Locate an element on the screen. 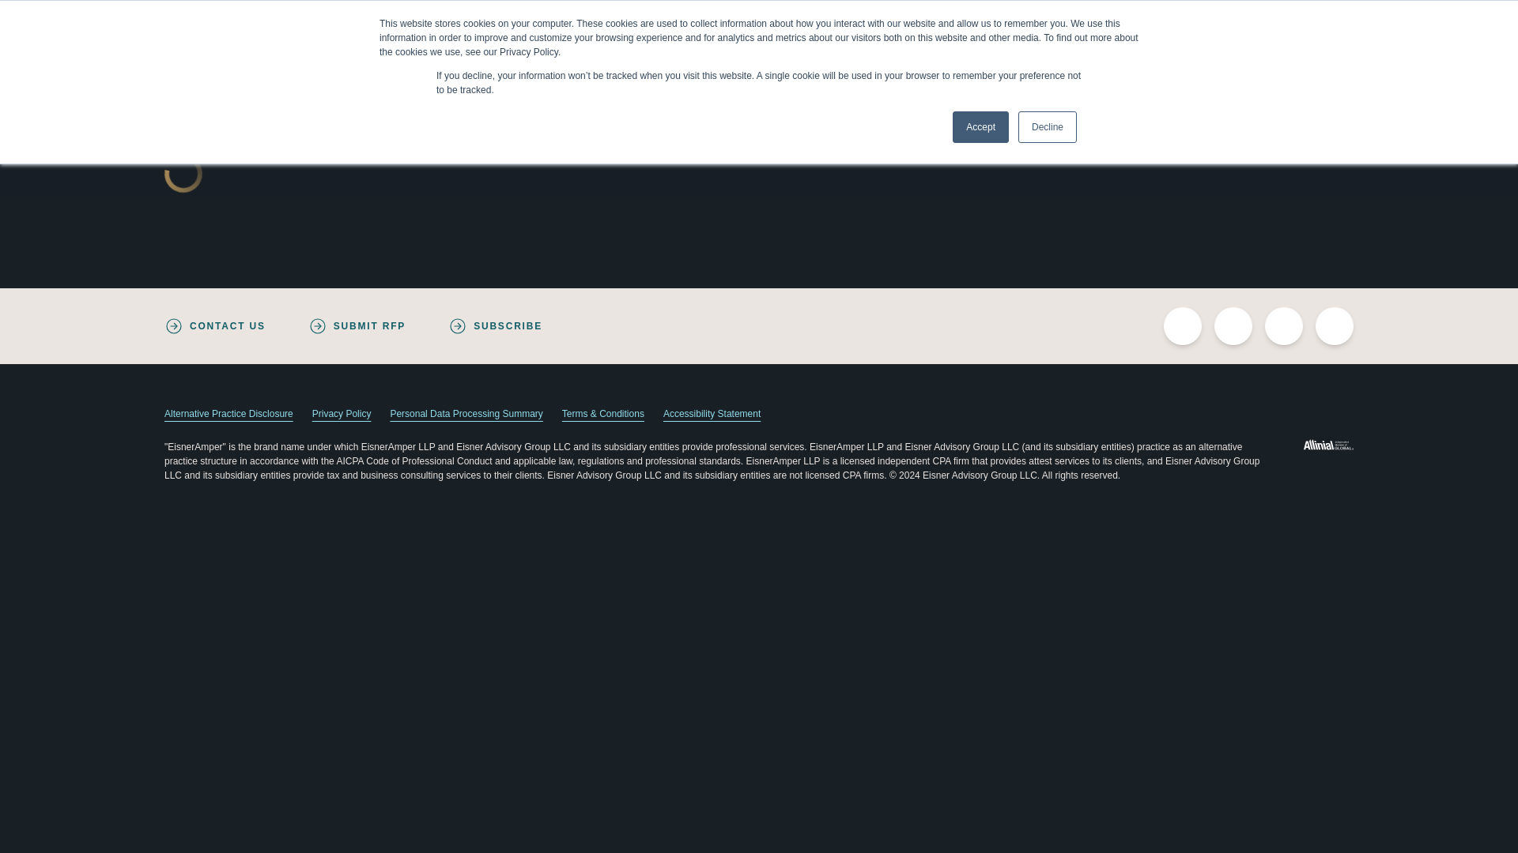 This screenshot has width=1518, height=853. Client Resources is located at coordinates (1230, 18).